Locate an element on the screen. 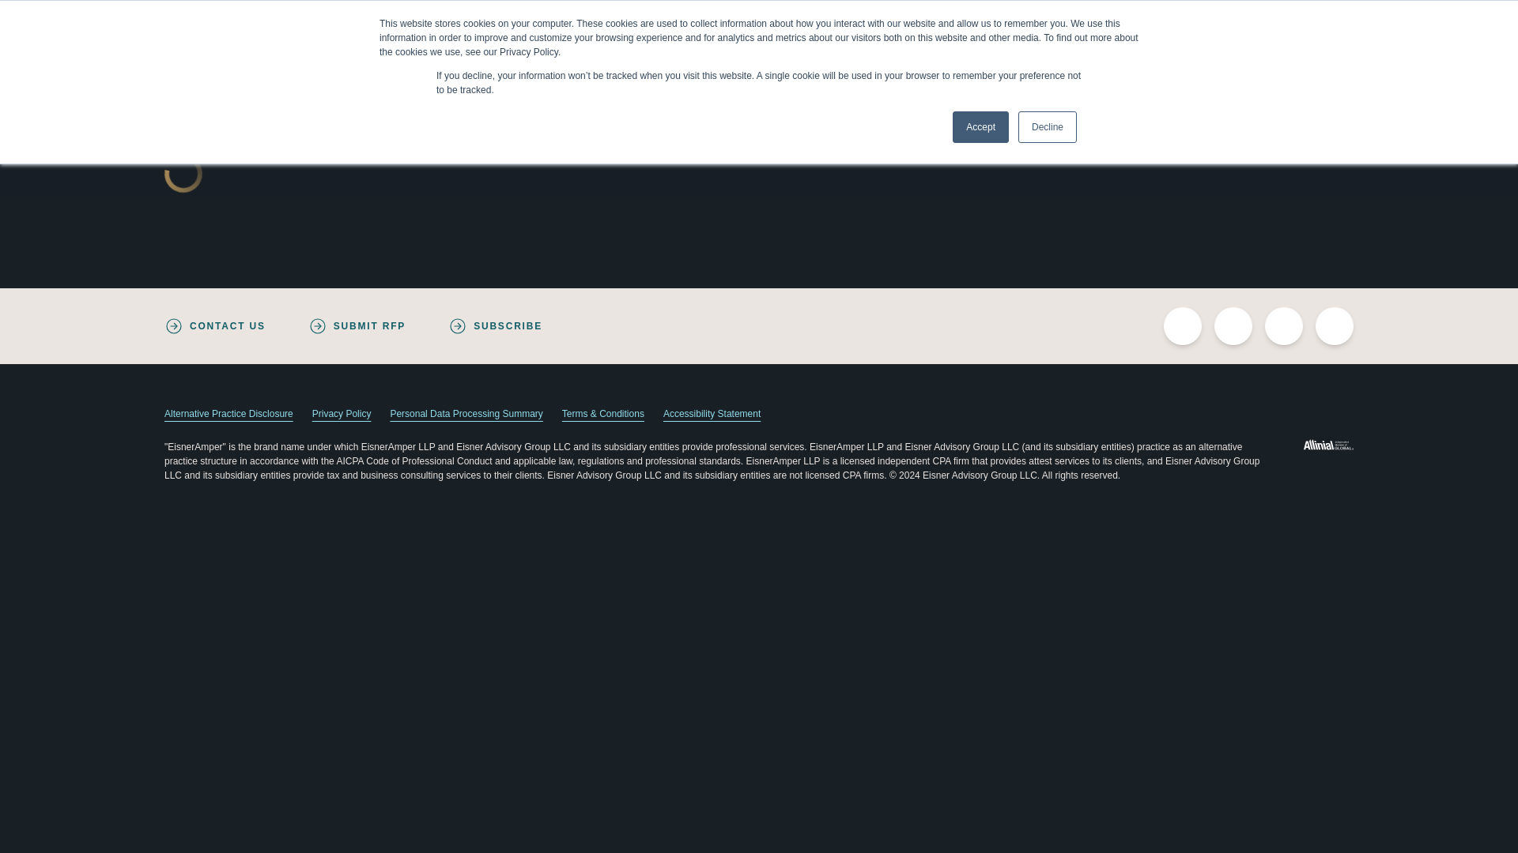 This screenshot has width=1518, height=853. Client Resources is located at coordinates (1230, 18).